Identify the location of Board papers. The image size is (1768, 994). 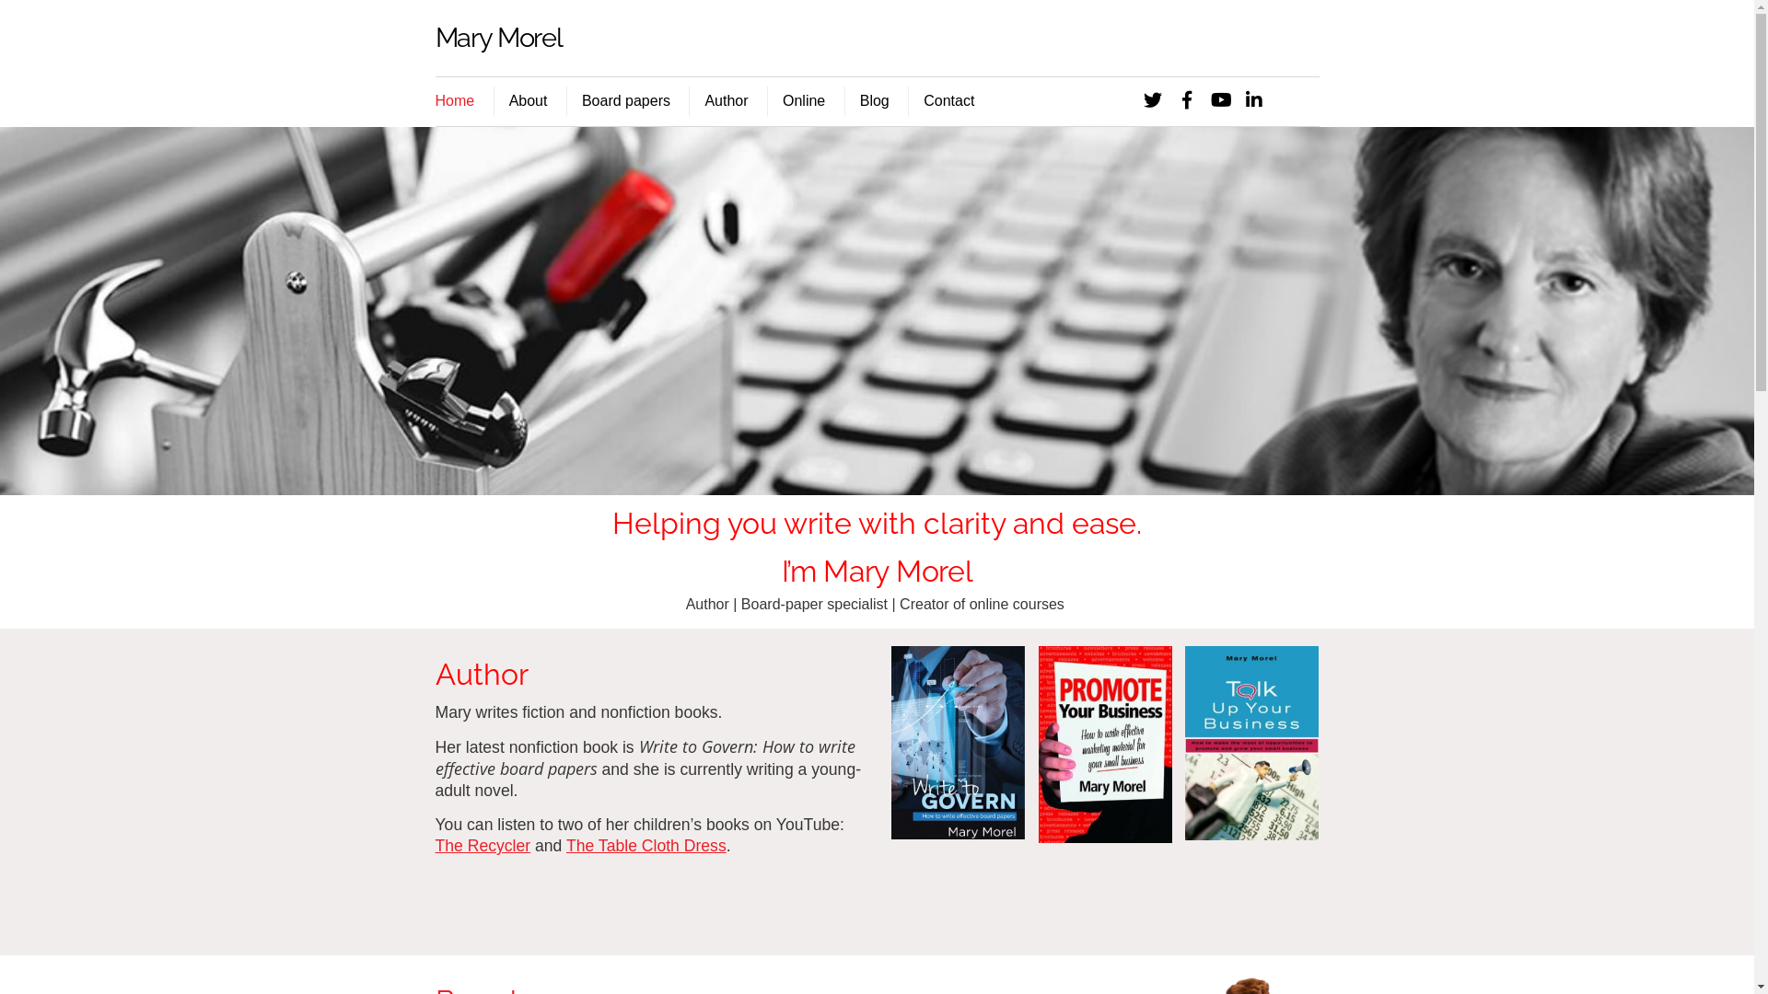
(626, 102).